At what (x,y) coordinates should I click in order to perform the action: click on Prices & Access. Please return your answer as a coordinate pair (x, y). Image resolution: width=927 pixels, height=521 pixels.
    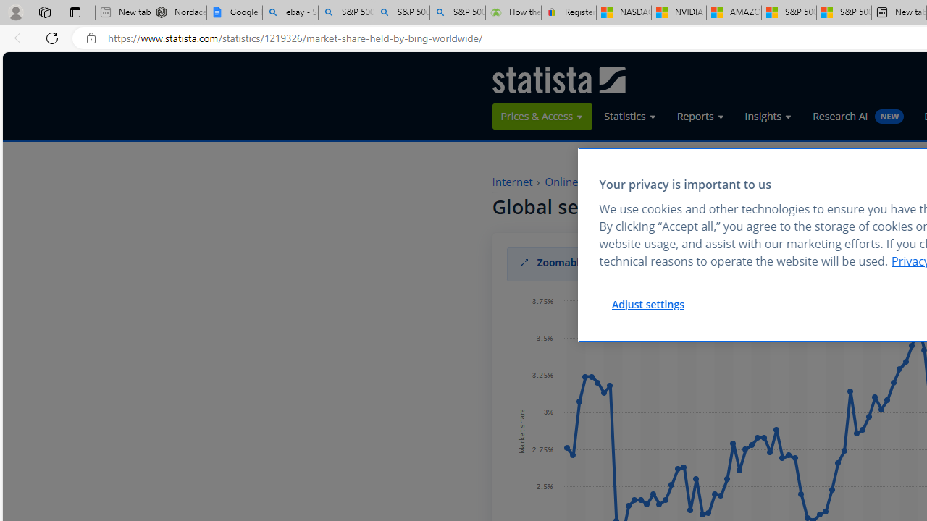
    Looking at the image, I should click on (542, 117).